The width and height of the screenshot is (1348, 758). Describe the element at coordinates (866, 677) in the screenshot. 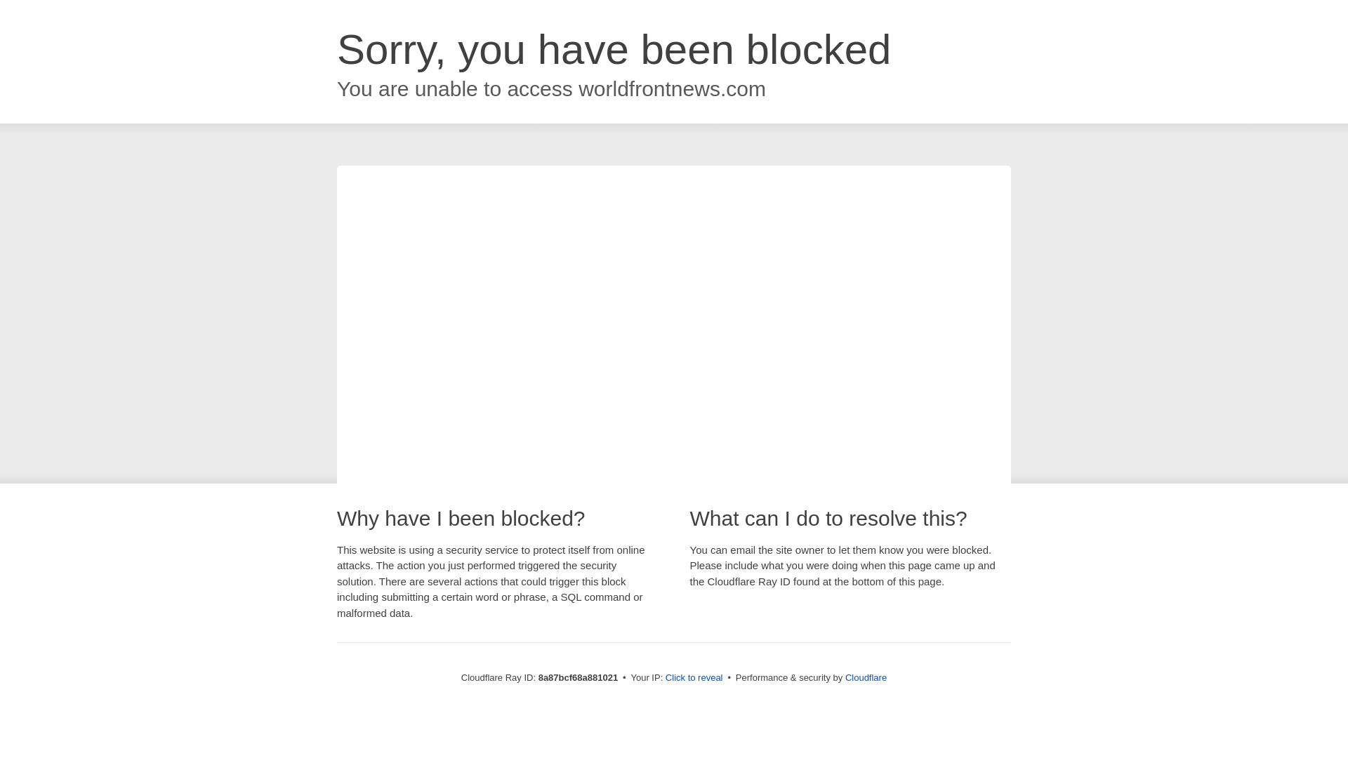

I see `Cloudflare` at that location.